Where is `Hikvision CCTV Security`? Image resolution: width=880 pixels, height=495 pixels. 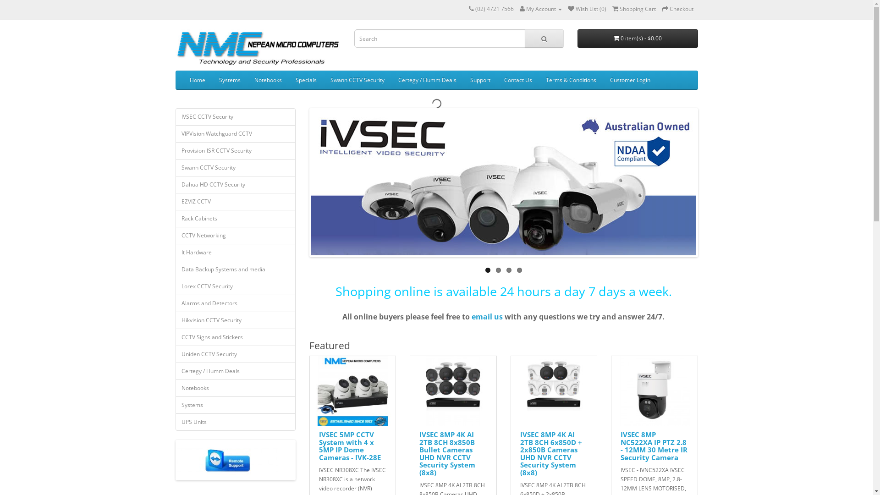 Hikvision CCTV Security is located at coordinates (236, 320).